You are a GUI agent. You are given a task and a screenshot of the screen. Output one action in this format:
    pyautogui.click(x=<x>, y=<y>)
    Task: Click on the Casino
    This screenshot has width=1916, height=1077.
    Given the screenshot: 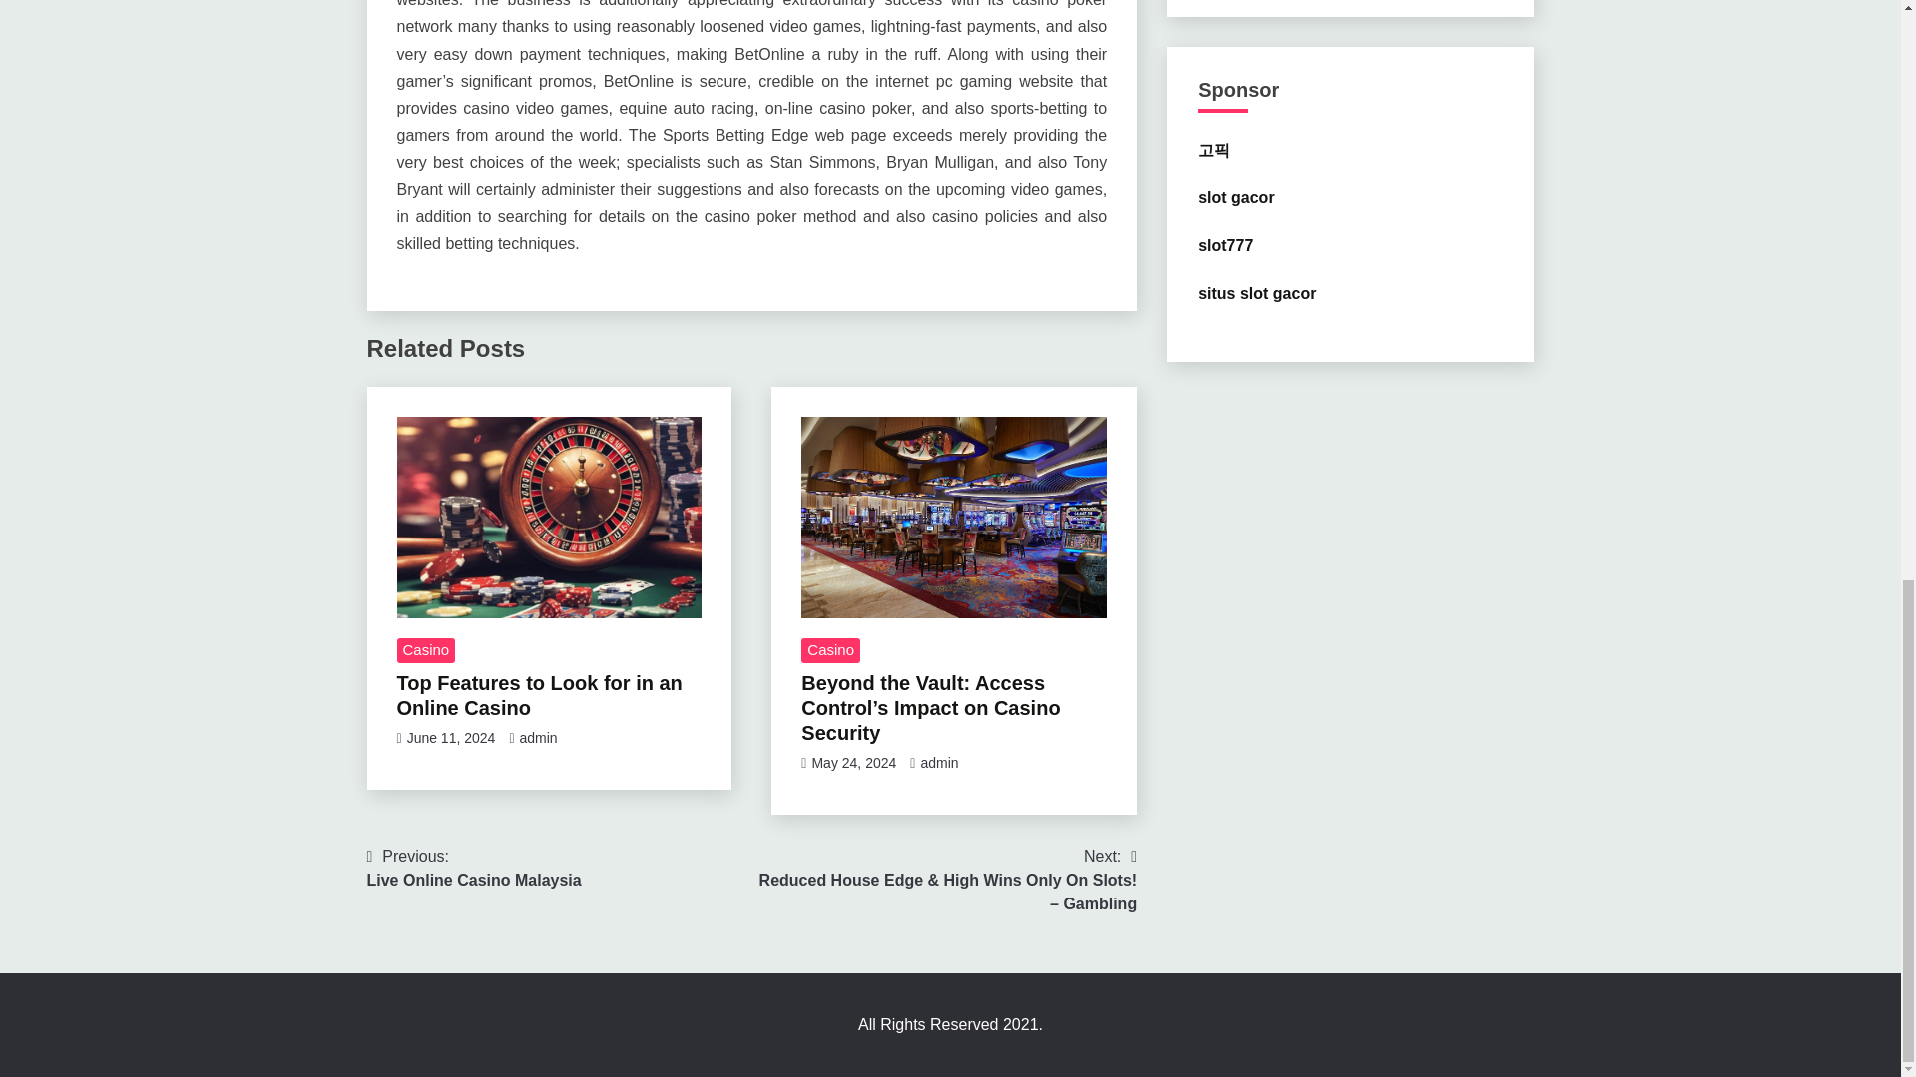 What is the action you would take?
    pyautogui.click(x=425, y=651)
    